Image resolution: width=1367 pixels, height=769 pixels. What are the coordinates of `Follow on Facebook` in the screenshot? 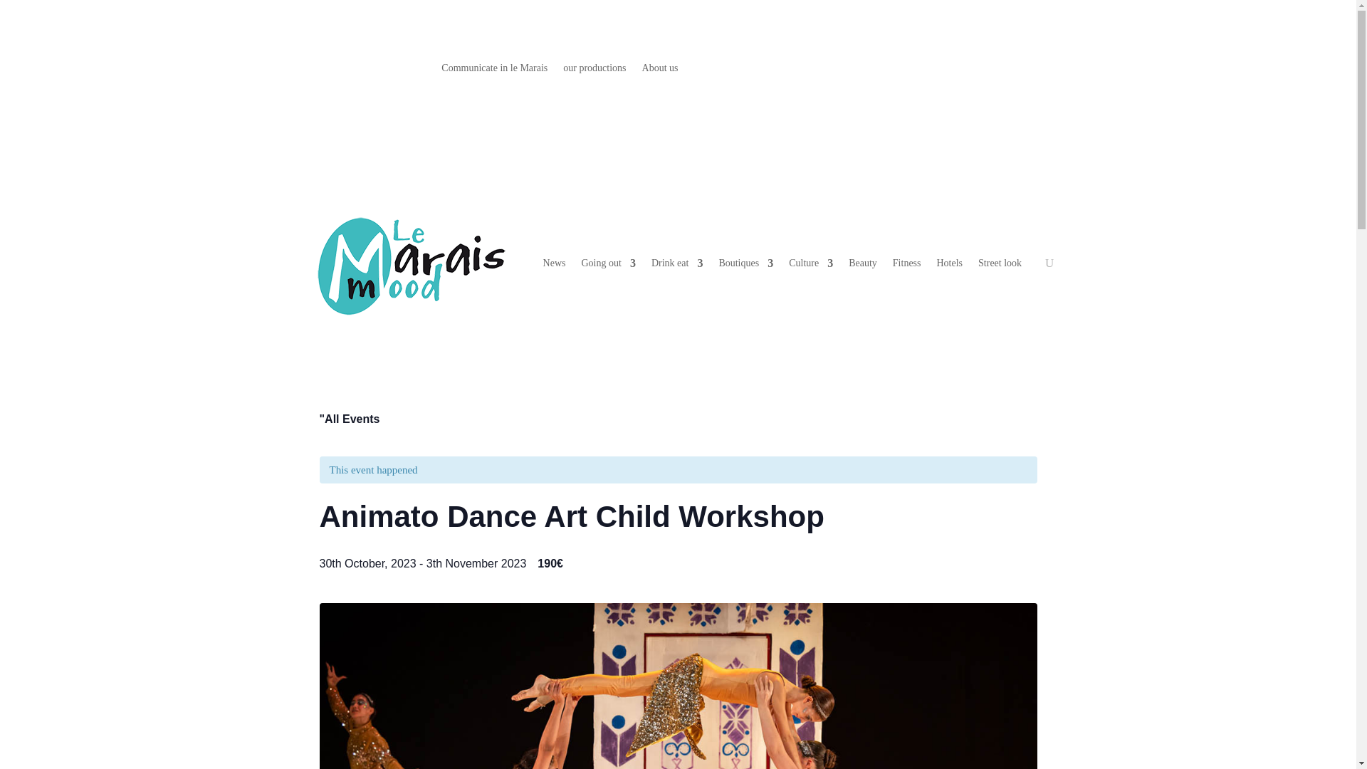 It's located at (965, 69).